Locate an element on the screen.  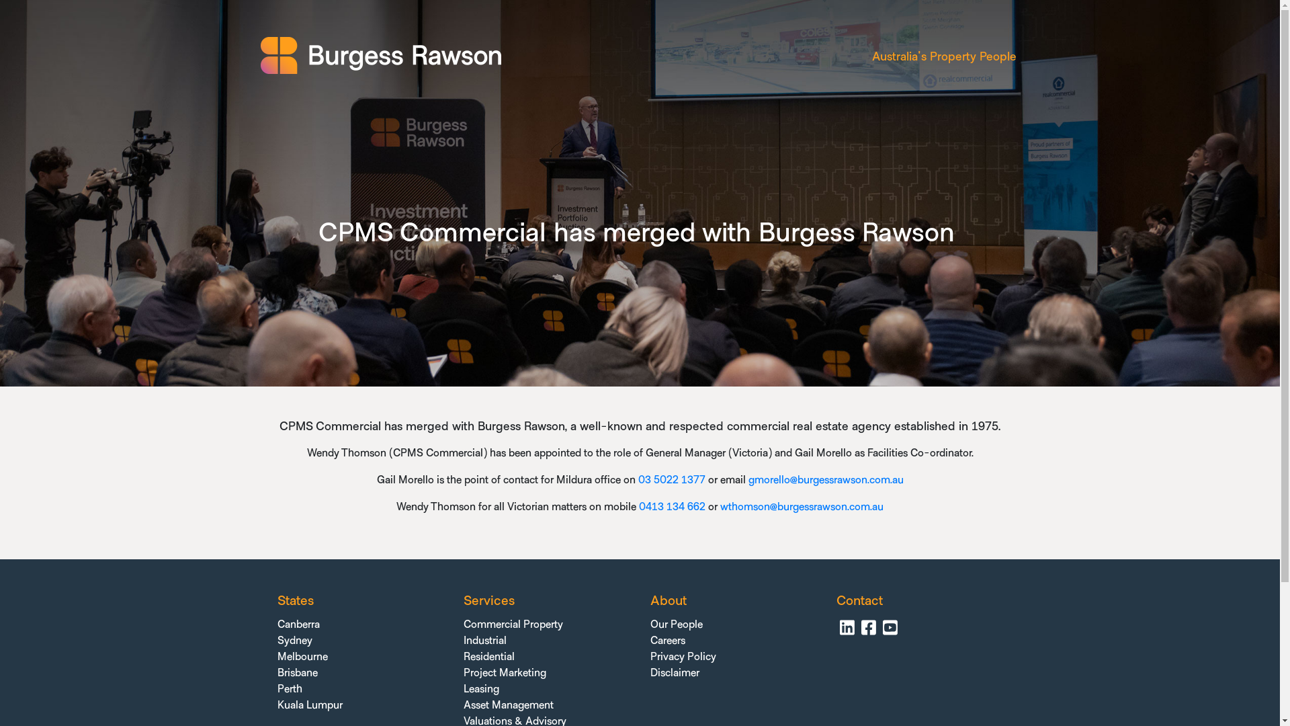
Sydney is located at coordinates (294, 641).